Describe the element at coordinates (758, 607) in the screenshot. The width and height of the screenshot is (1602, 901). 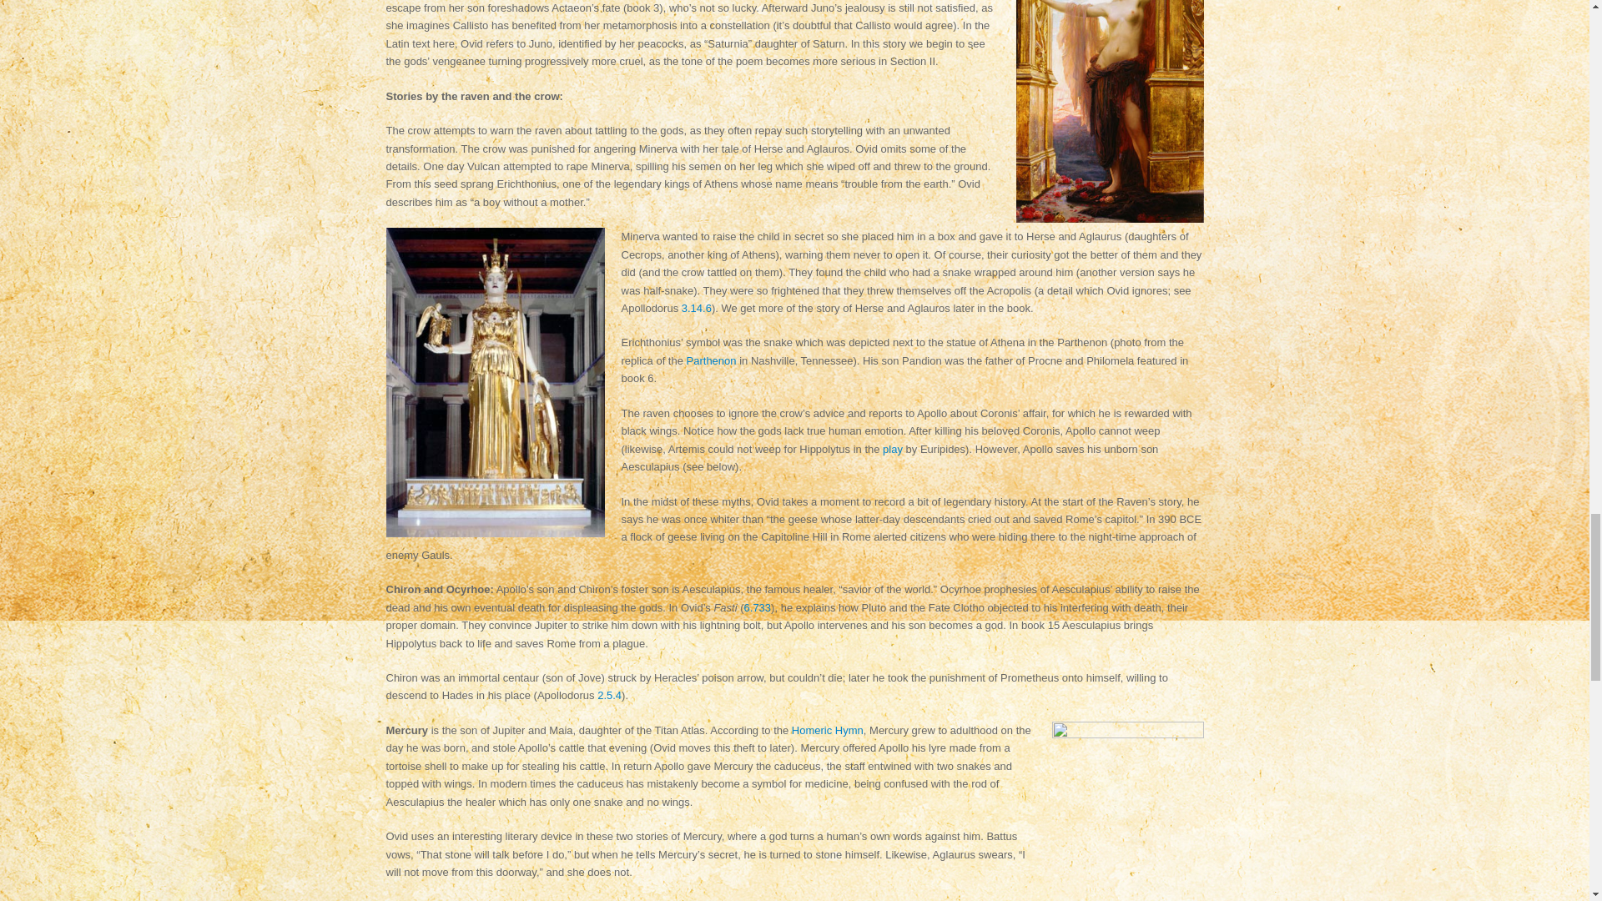
I see `6.733` at that location.